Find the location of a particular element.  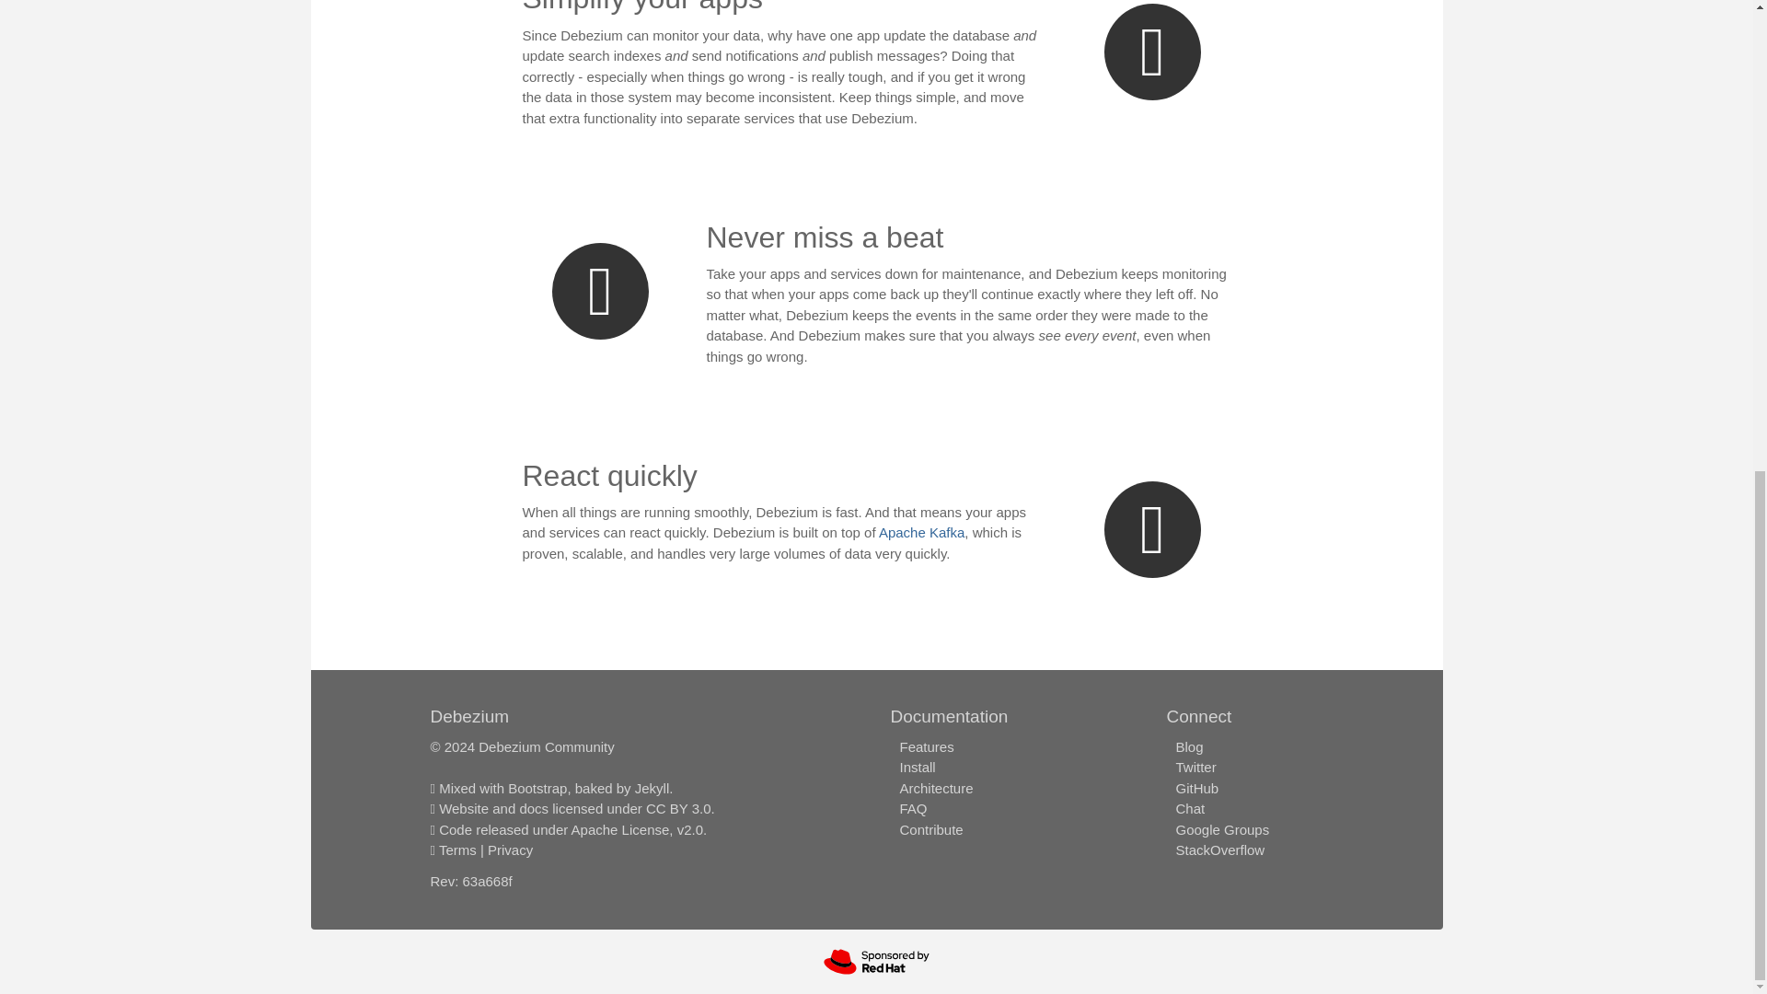

Chat is located at coordinates (1189, 808).